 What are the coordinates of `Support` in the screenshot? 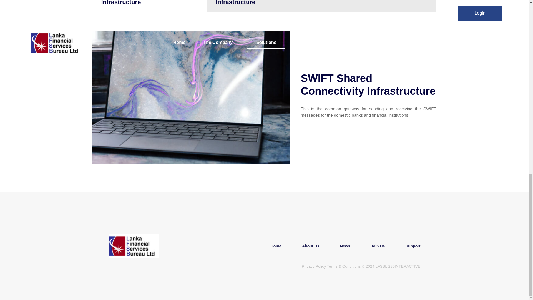 It's located at (408, 246).